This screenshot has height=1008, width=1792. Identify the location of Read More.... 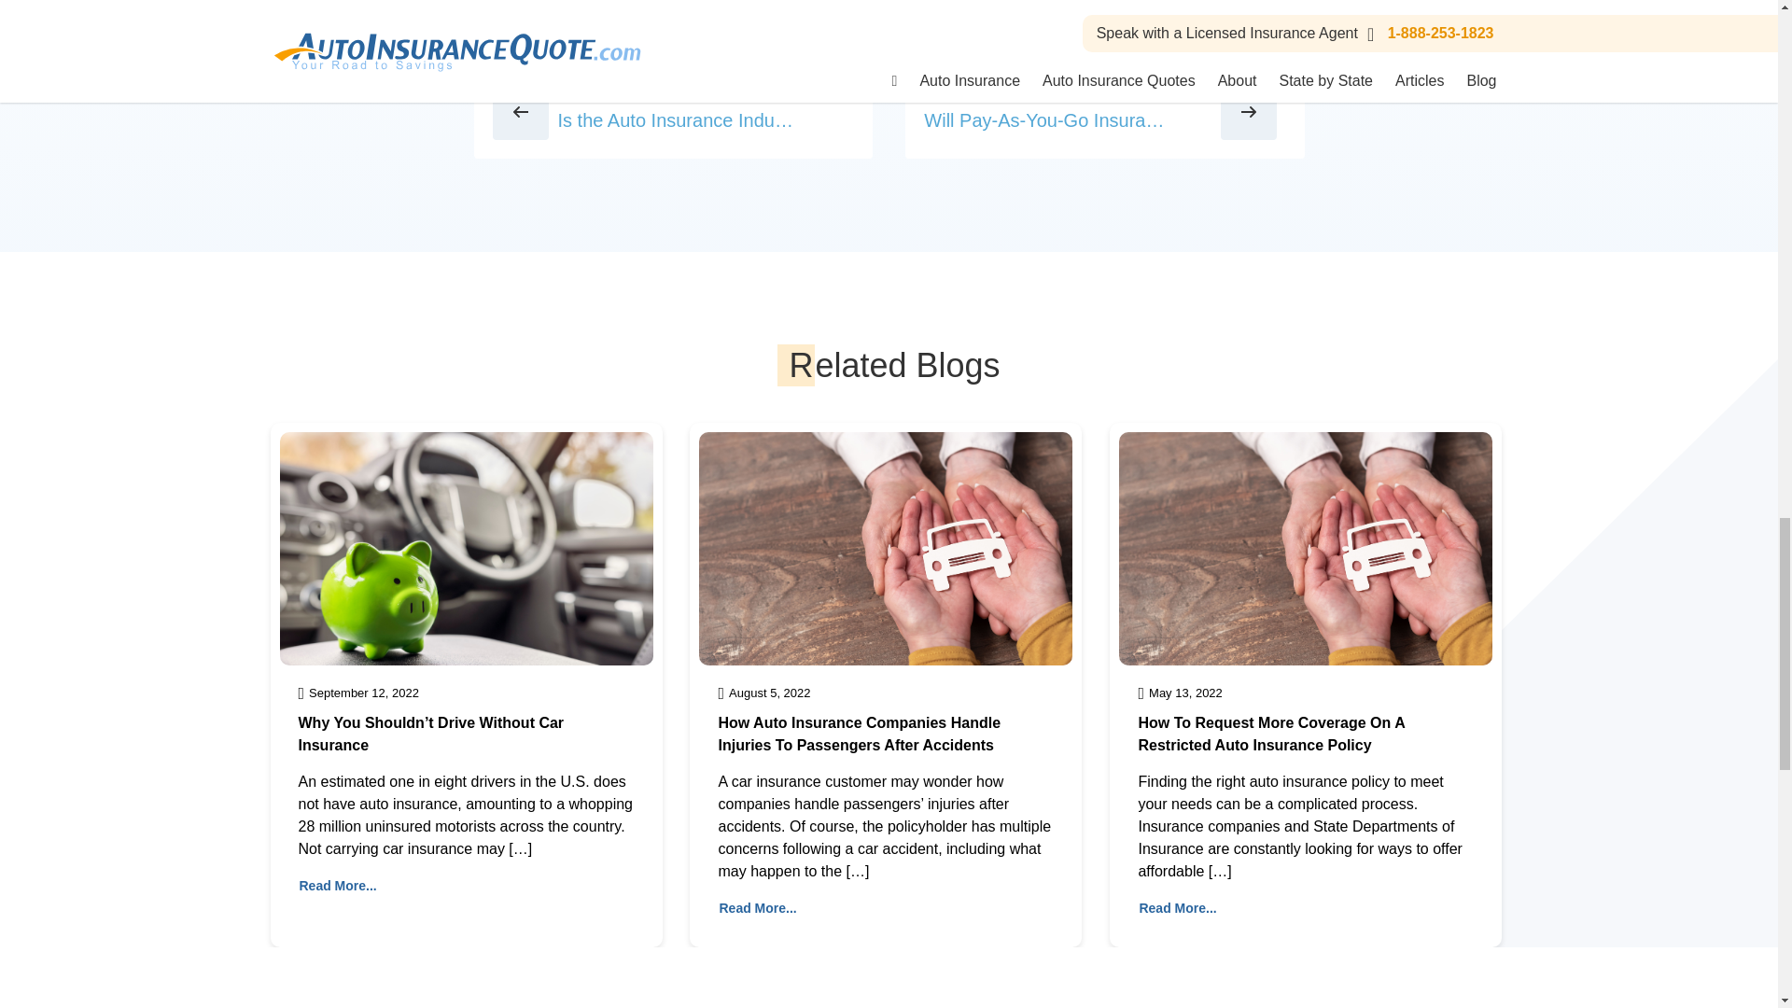
(338, 887).